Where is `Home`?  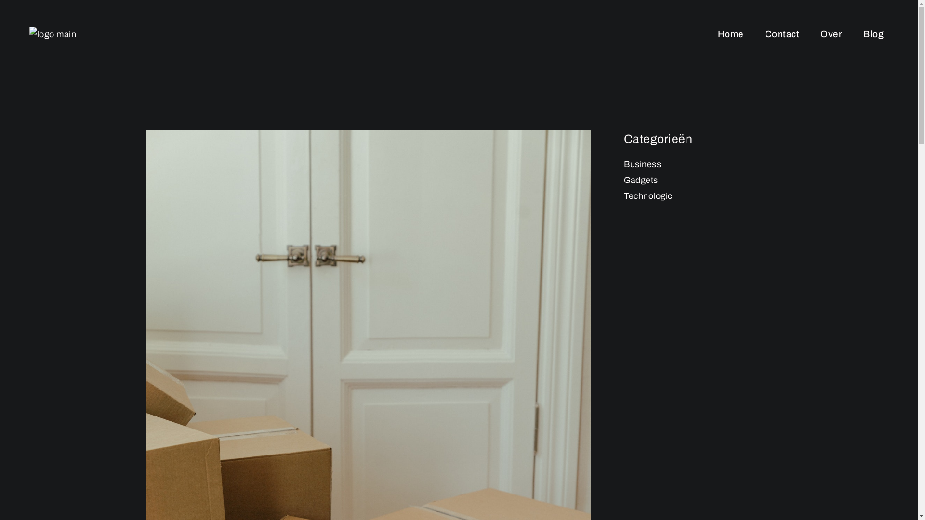
Home is located at coordinates (731, 34).